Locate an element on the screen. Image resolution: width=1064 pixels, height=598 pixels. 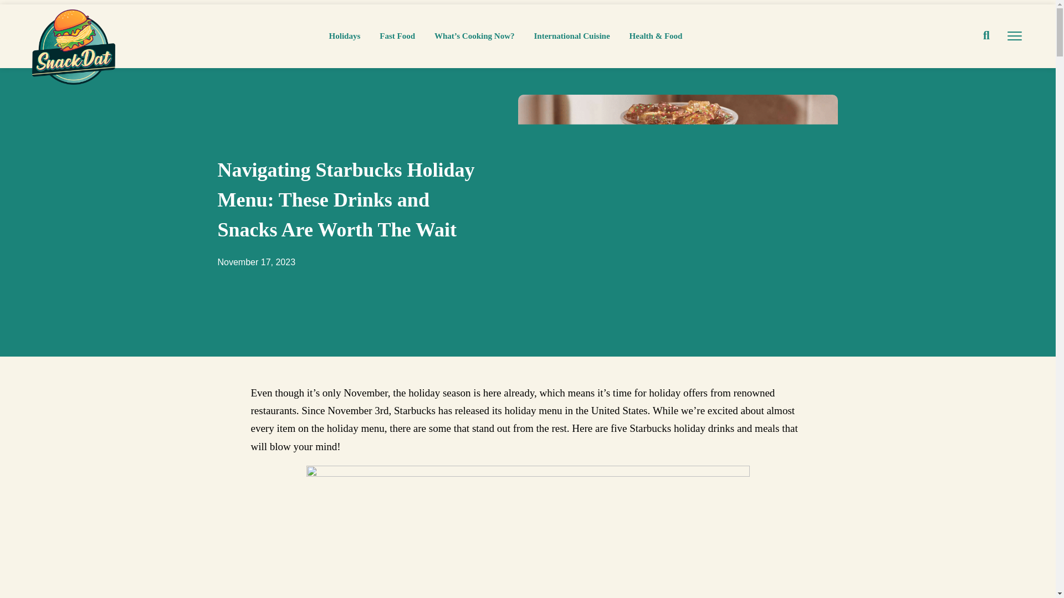
International Cuisine is located at coordinates (572, 35).